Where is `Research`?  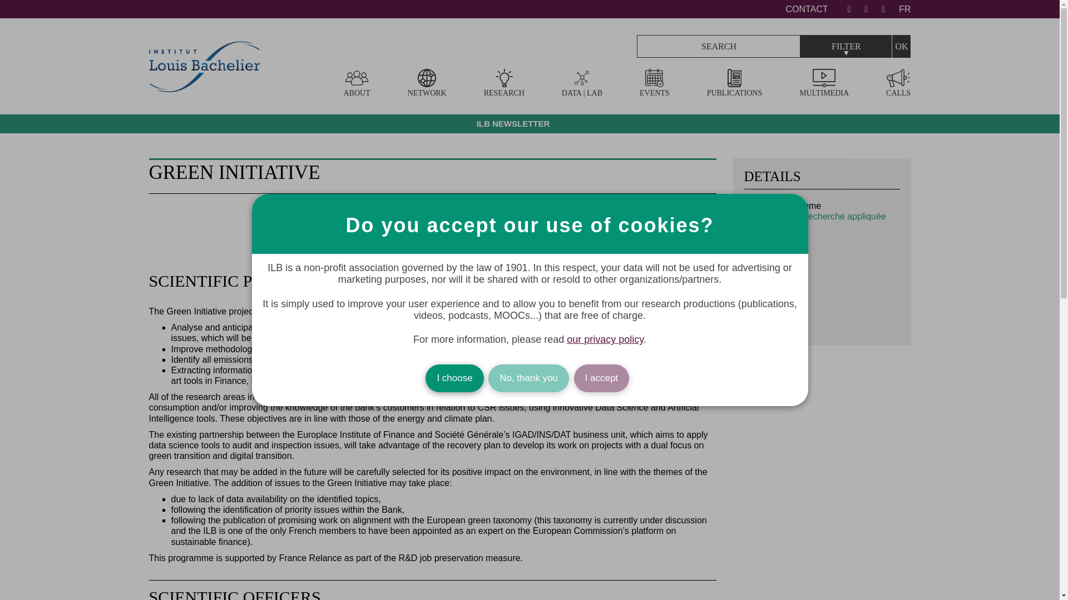
Research is located at coordinates (504, 83).